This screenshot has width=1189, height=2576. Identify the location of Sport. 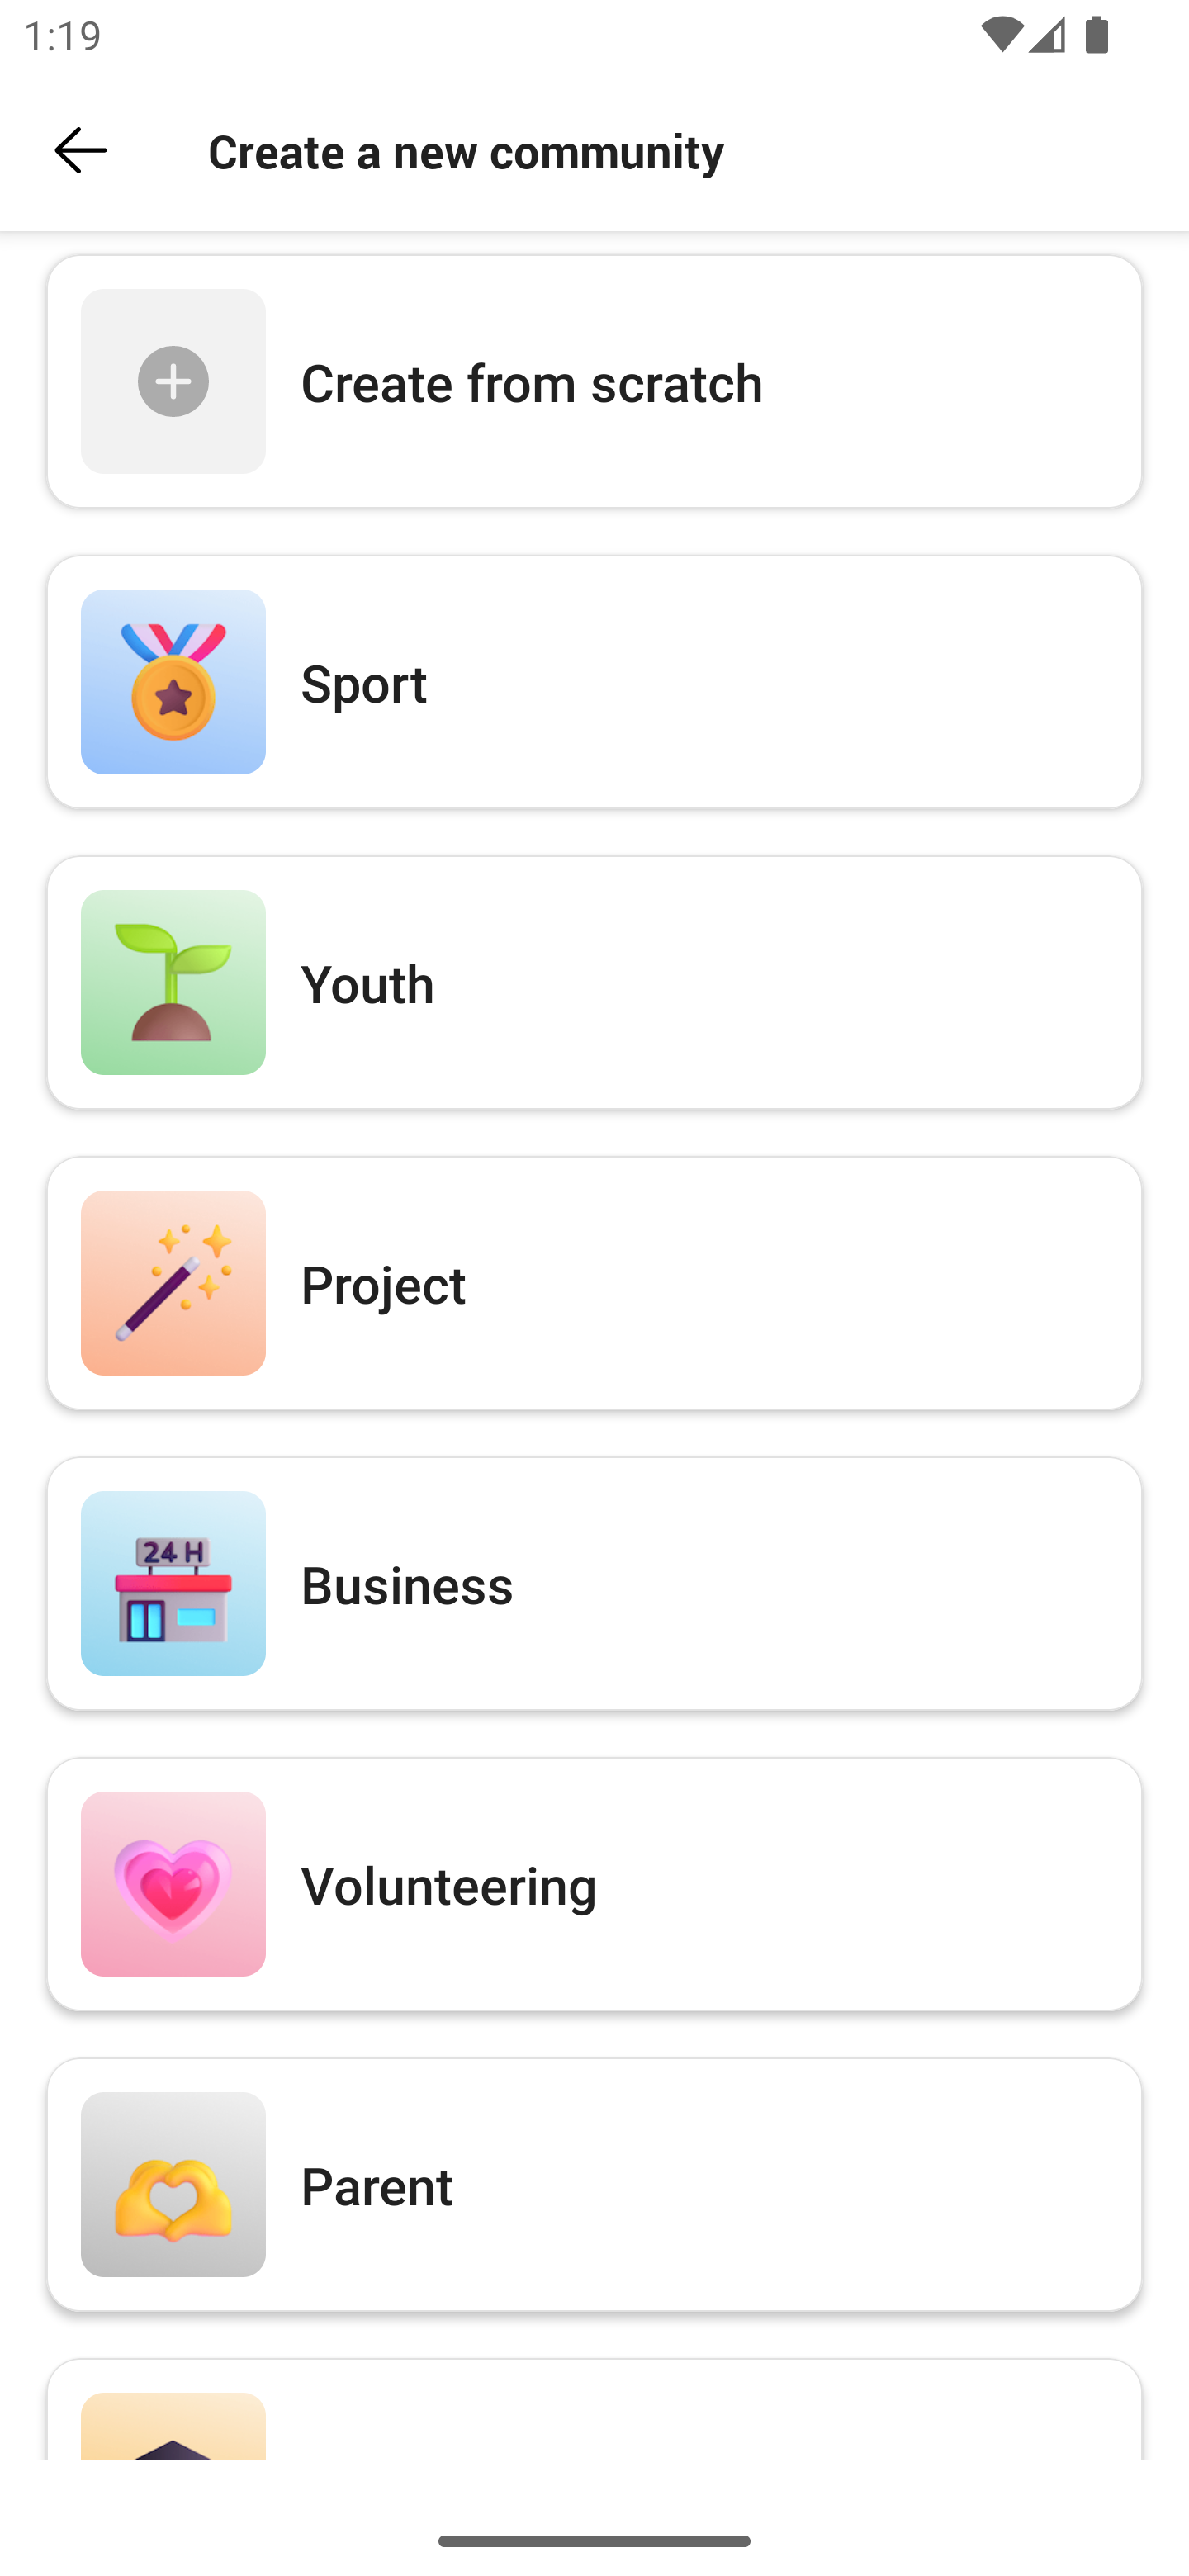
(594, 680).